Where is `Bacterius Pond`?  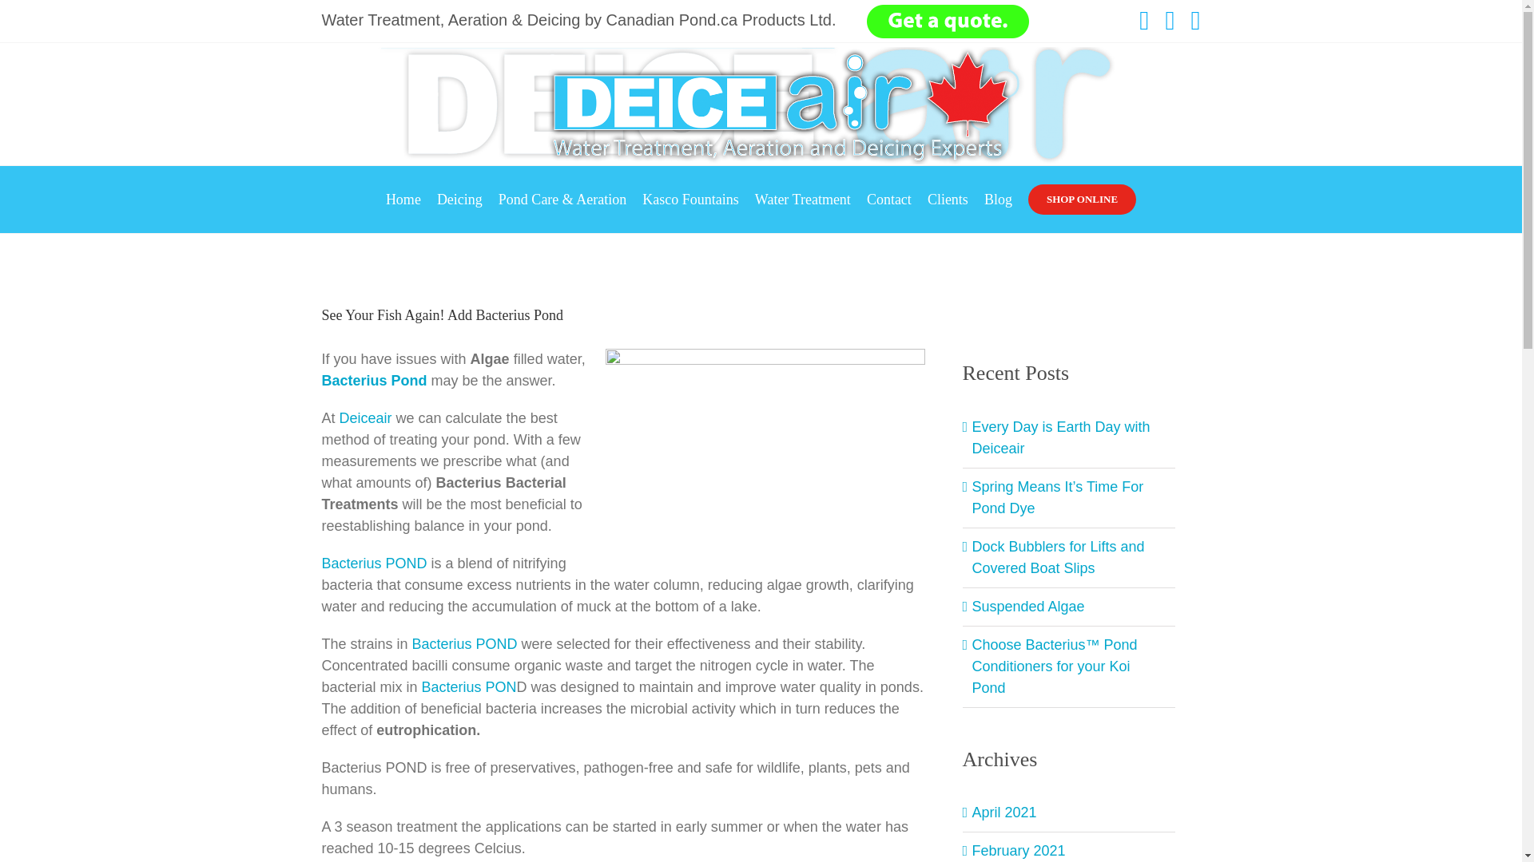 Bacterius Pond is located at coordinates (373, 380).